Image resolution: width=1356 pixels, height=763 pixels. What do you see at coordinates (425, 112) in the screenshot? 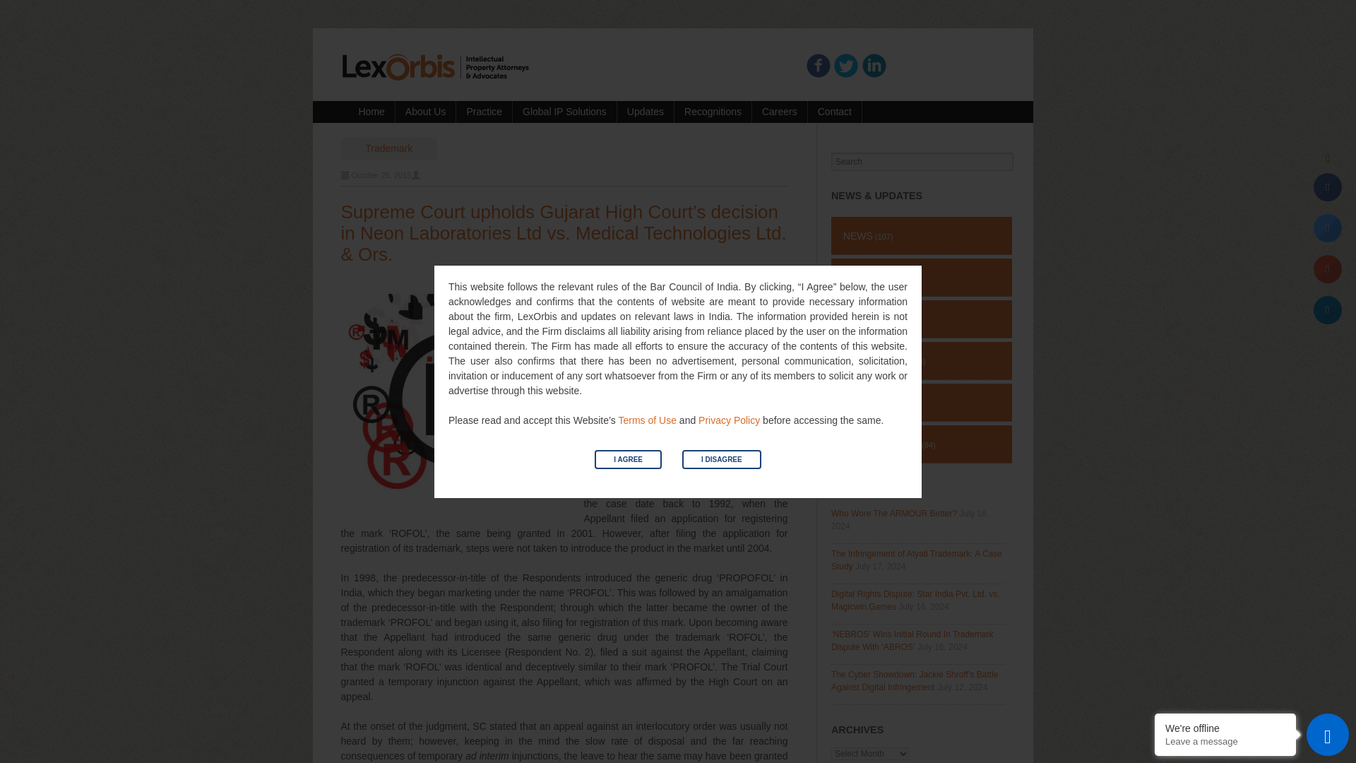
I see `About Us` at bounding box center [425, 112].